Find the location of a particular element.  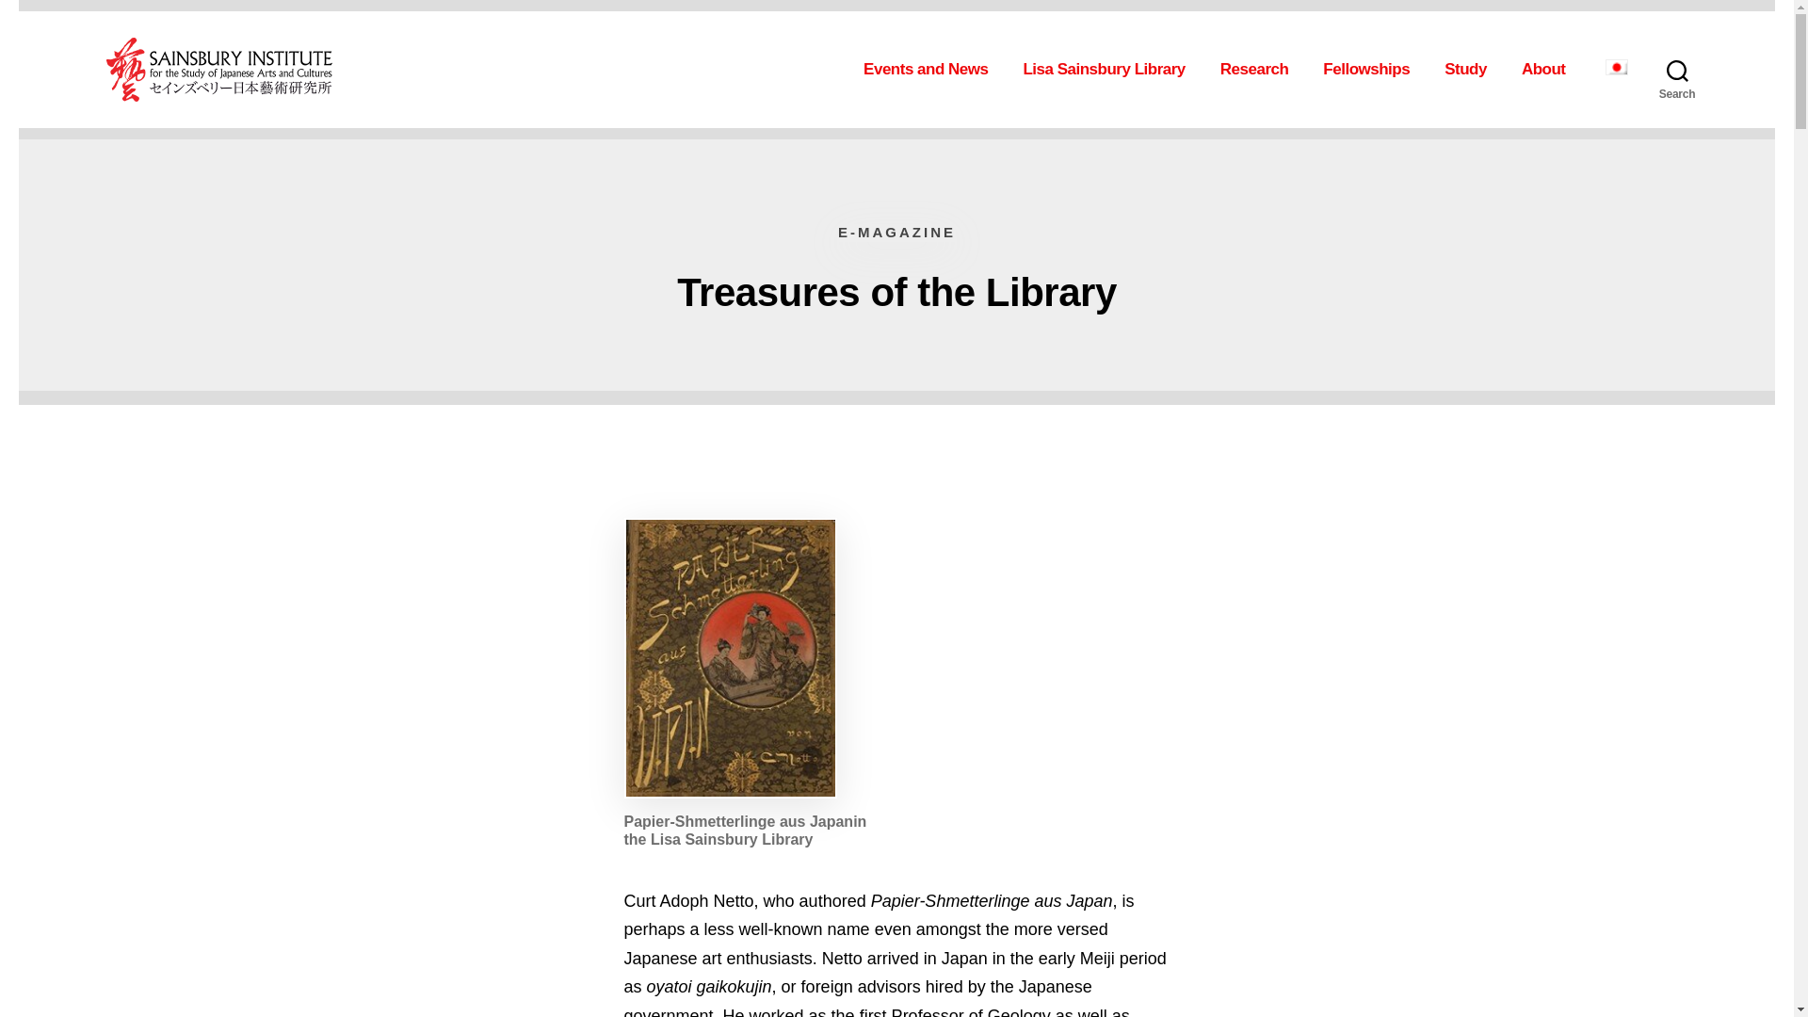

Fellowships is located at coordinates (1372, 70).